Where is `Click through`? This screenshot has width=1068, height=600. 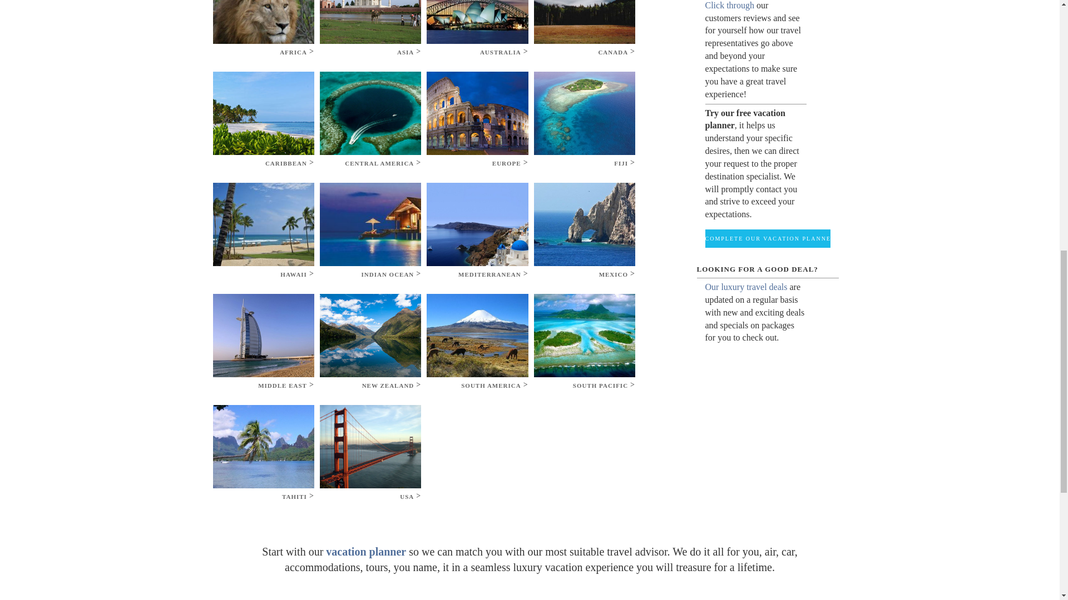 Click through is located at coordinates (729, 6).